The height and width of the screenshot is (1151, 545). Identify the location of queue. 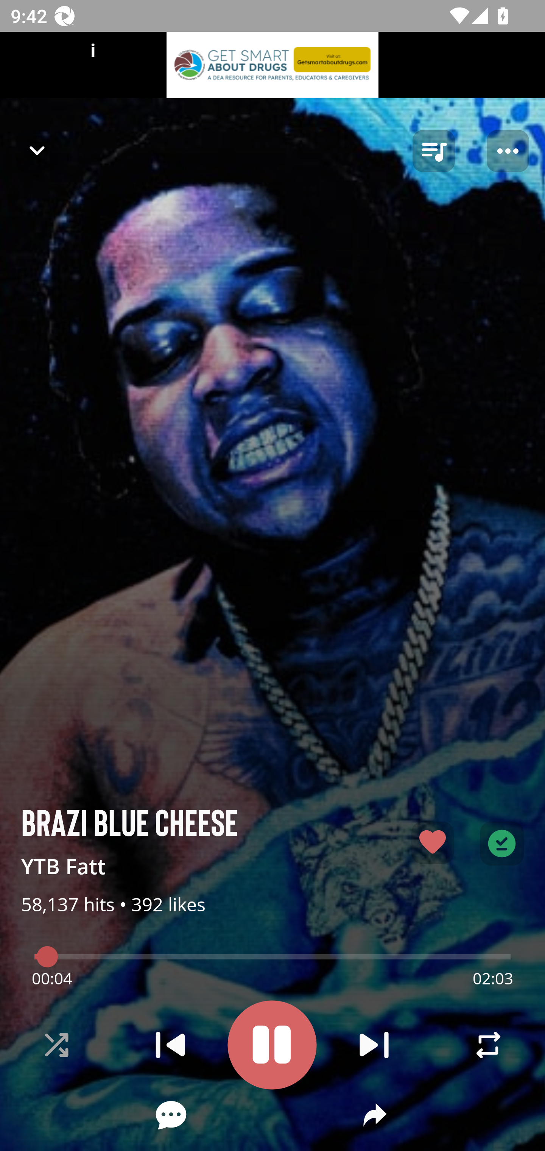
(434, 151).